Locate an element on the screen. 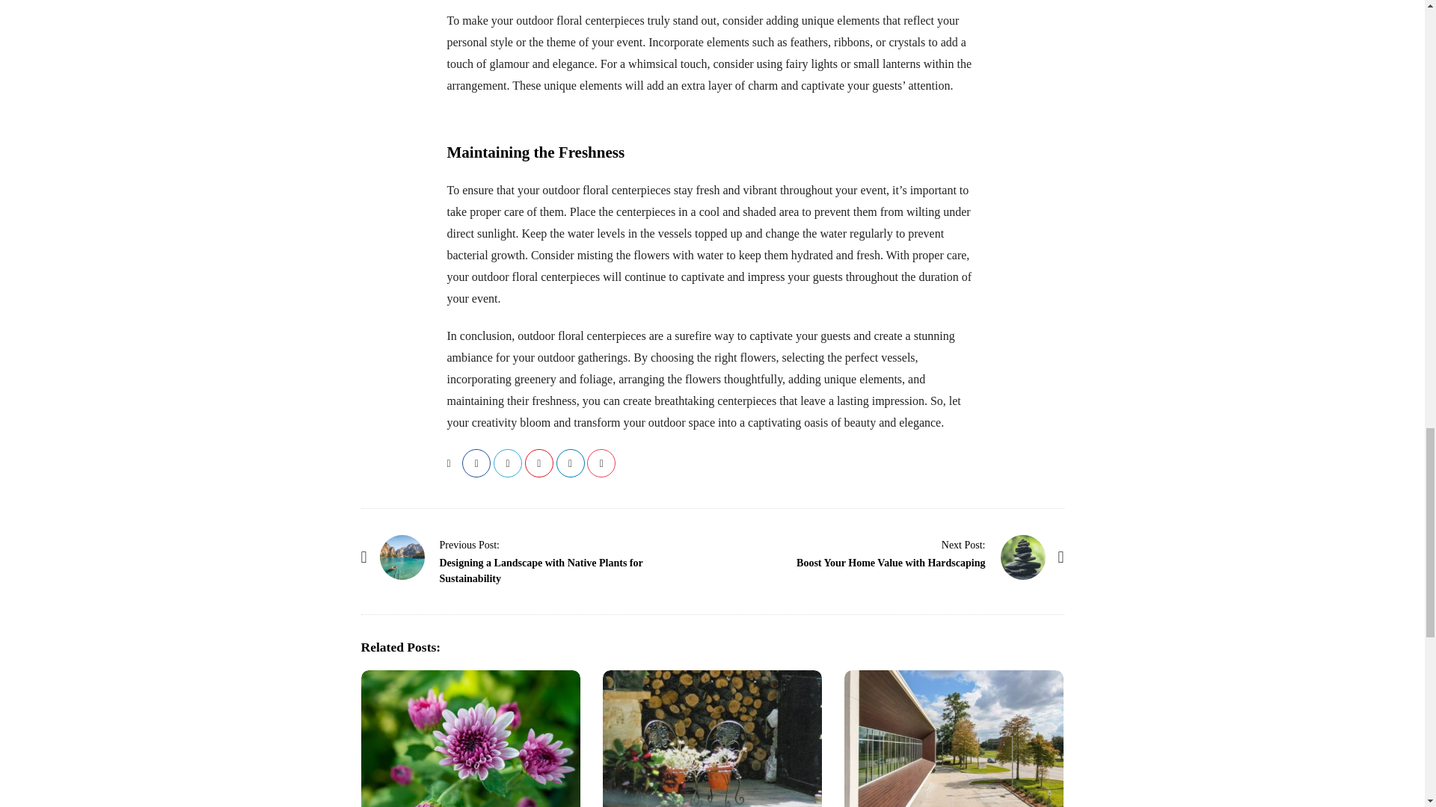 The image size is (1436, 807). Boost Your Home Value with Hardscaping is located at coordinates (963, 544).